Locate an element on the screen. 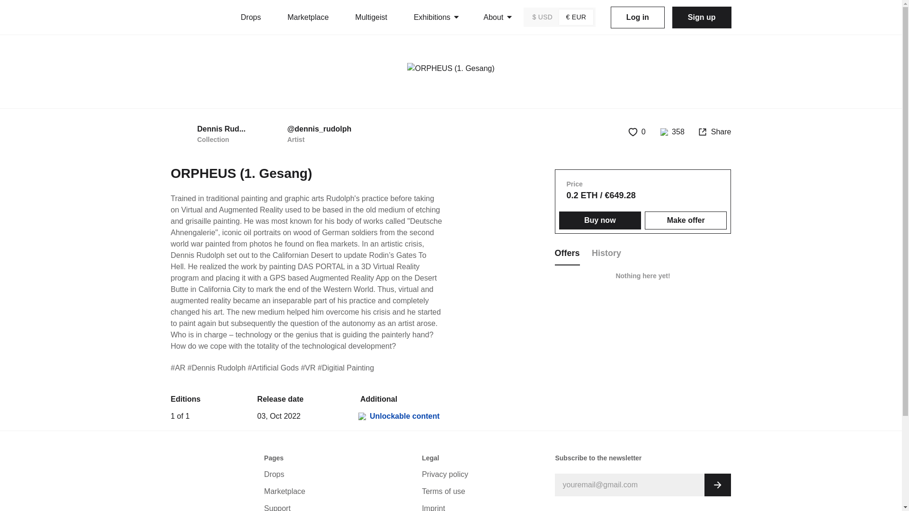 The image size is (909, 511). Log in is located at coordinates (208, 134).